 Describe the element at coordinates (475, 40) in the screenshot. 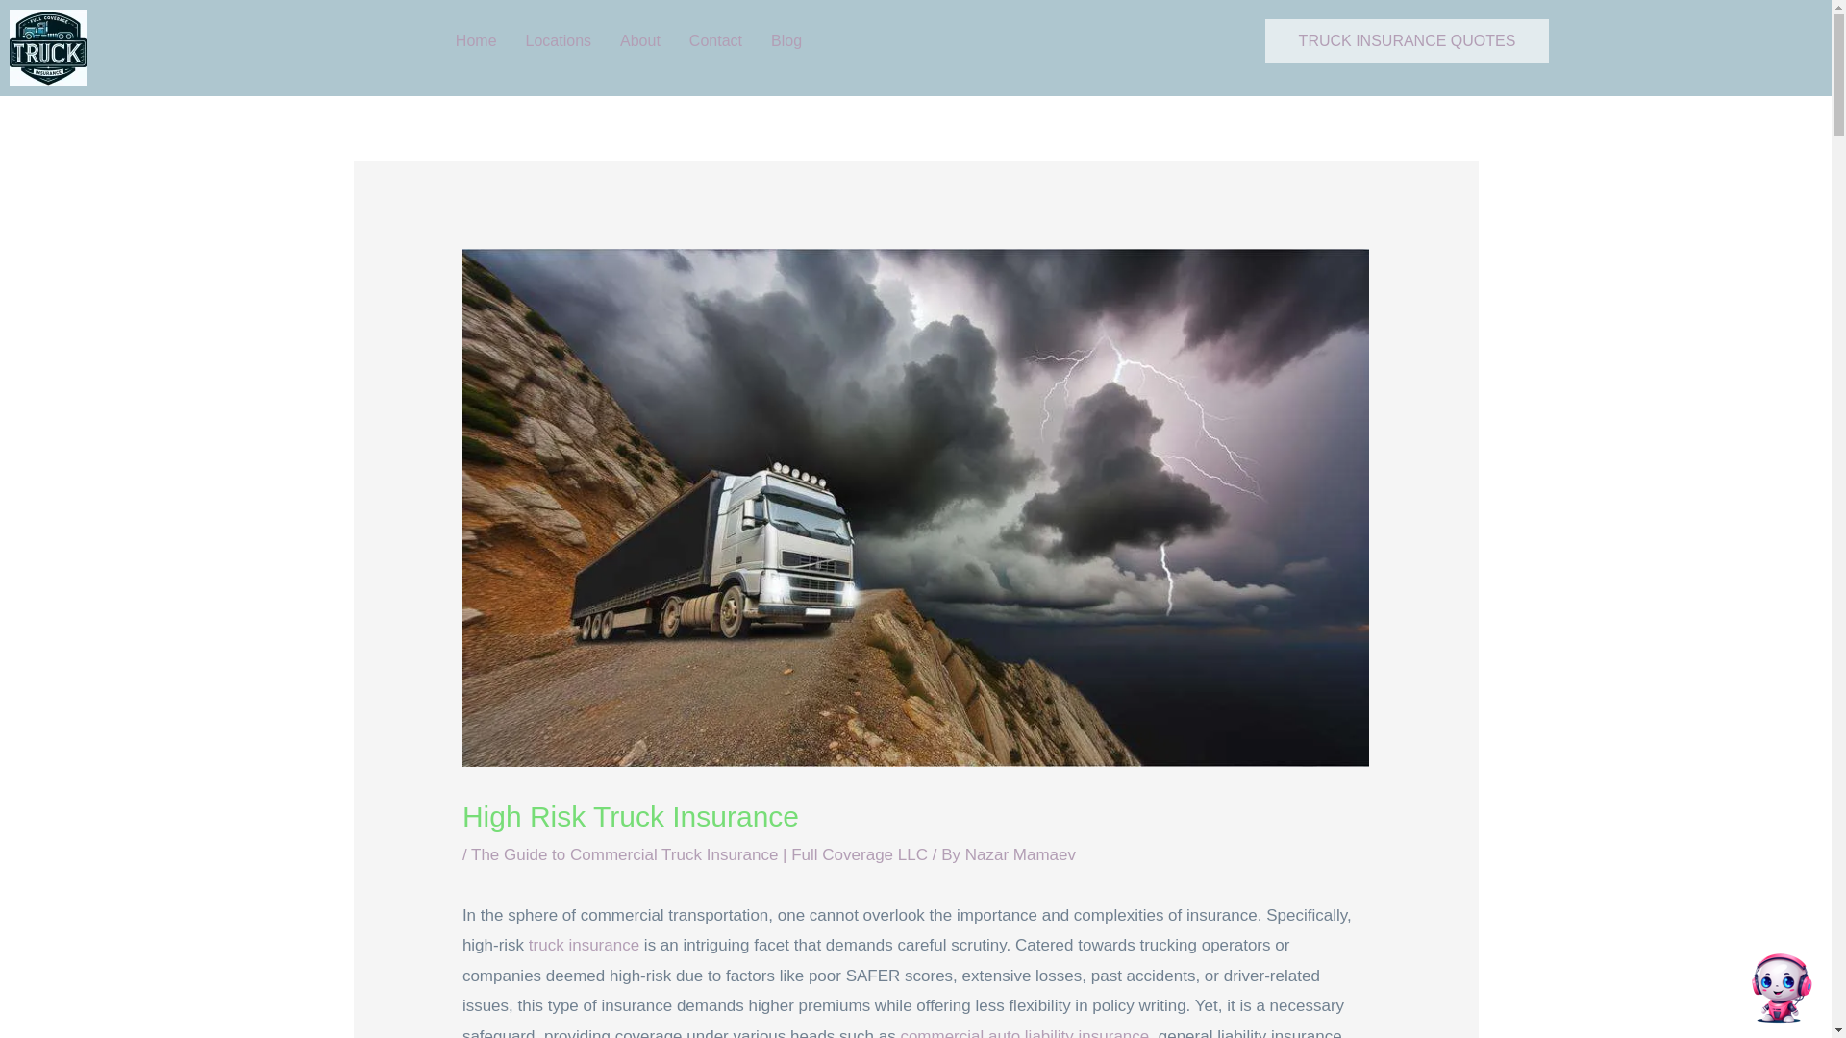

I see `Home` at that location.